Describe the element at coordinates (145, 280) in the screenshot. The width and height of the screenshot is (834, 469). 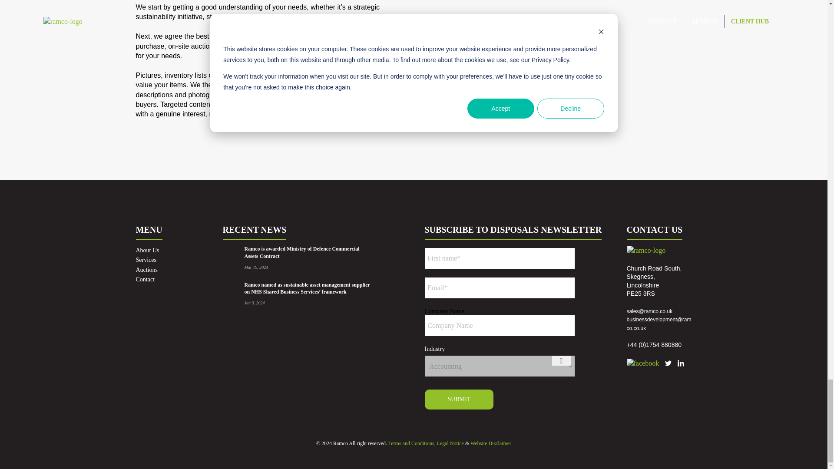
I see `Contact` at that location.